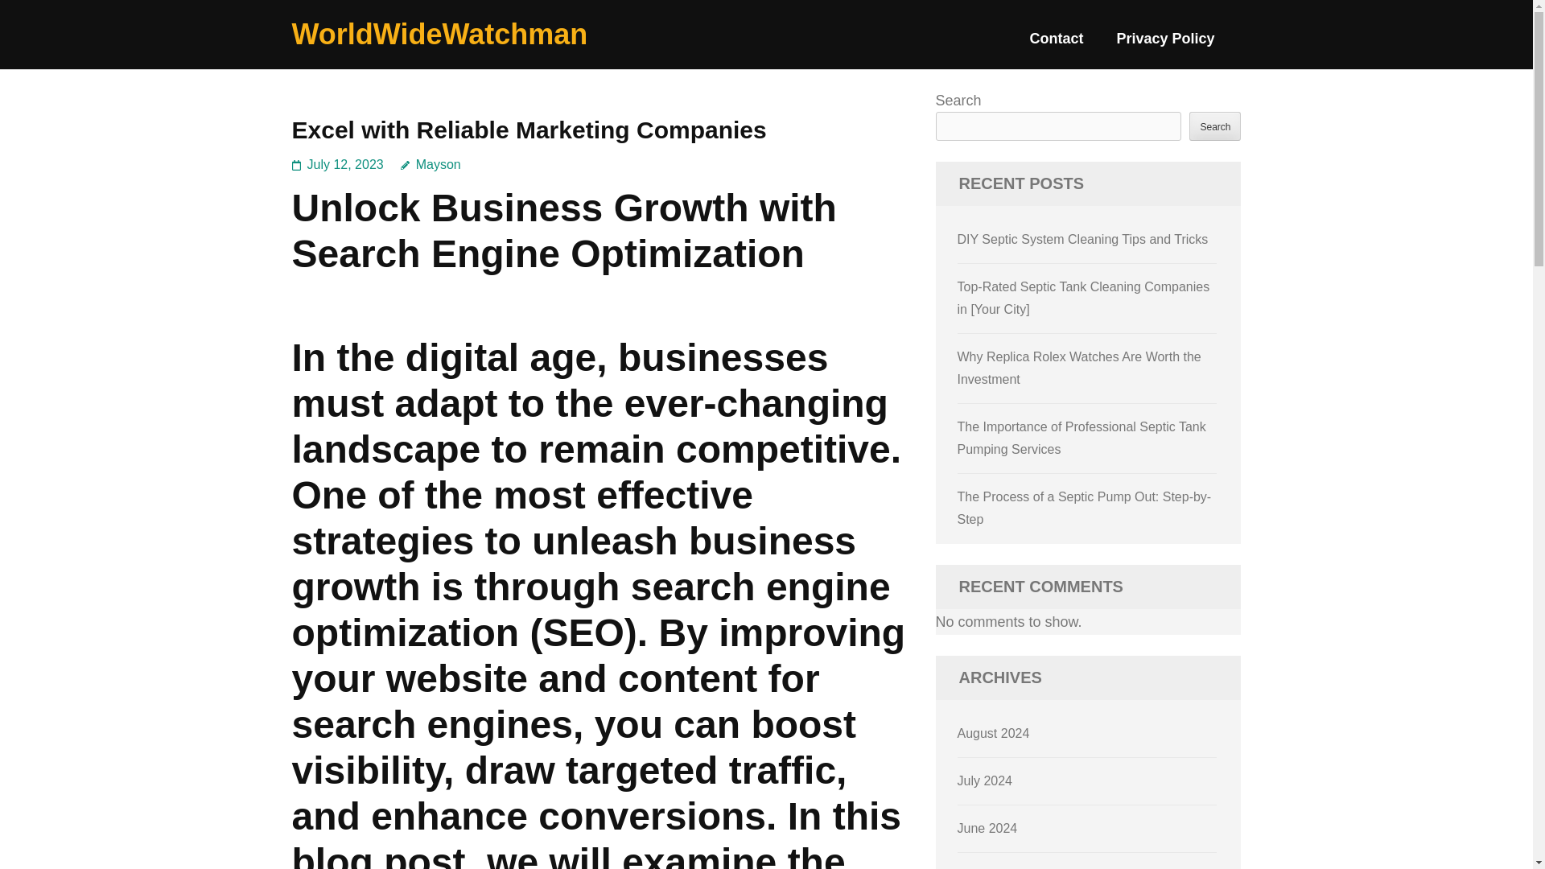 The width and height of the screenshot is (1545, 869). Describe the element at coordinates (1081, 438) in the screenshot. I see `The Importance of Professional Septic Tank Pumping Services` at that location.